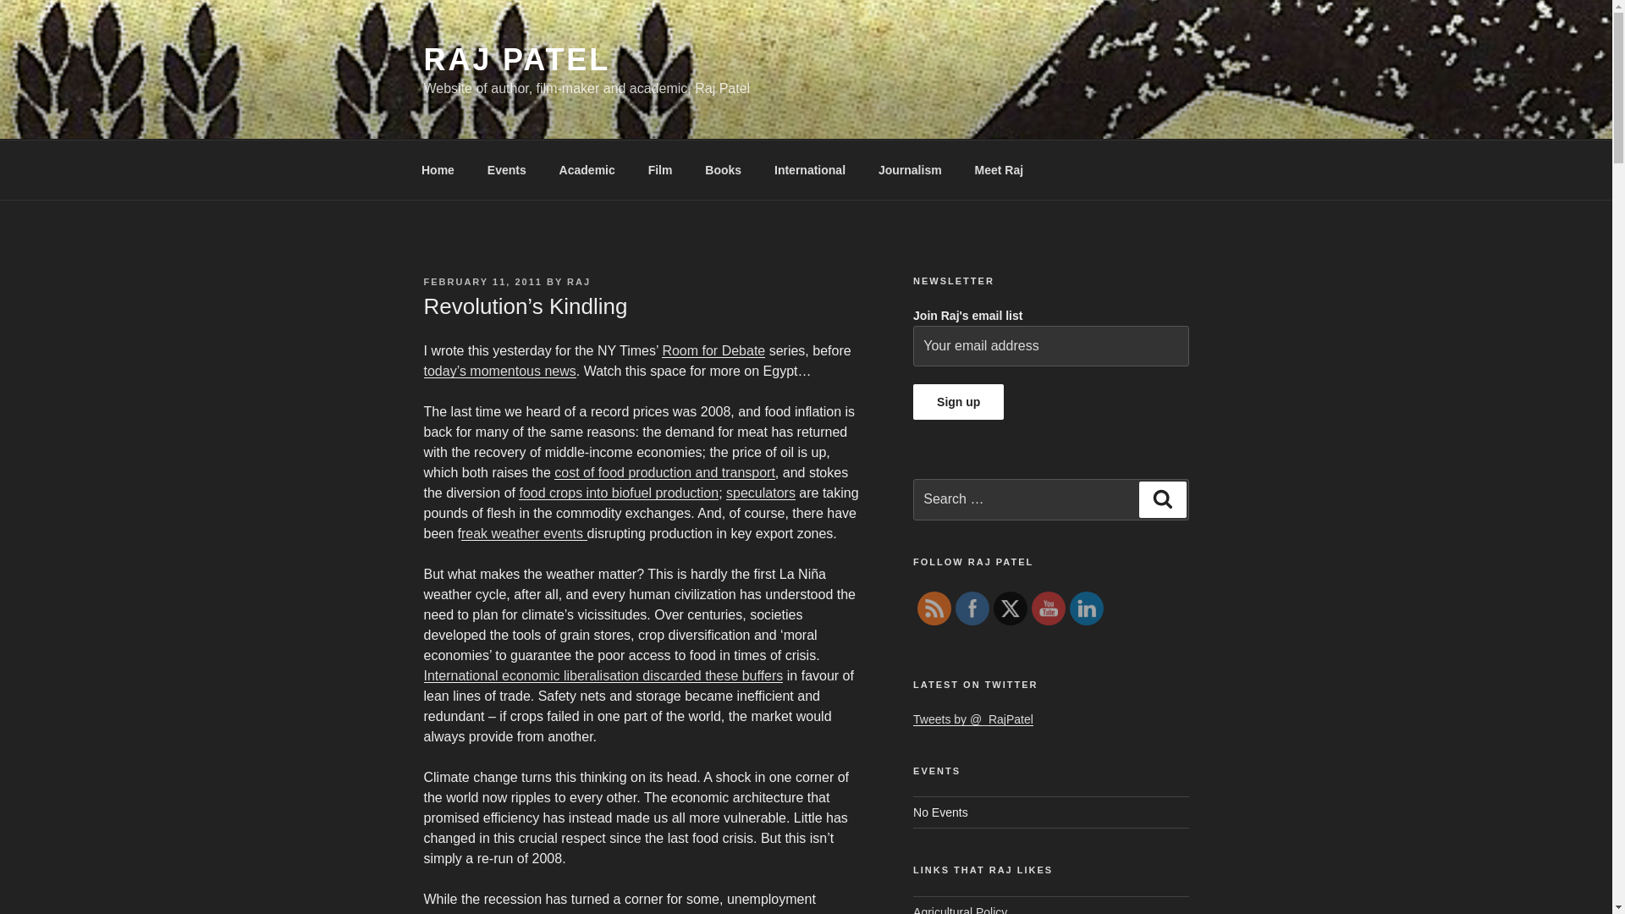 The width and height of the screenshot is (1625, 914). What do you see at coordinates (664, 472) in the screenshot?
I see `cost of food production and transport` at bounding box center [664, 472].